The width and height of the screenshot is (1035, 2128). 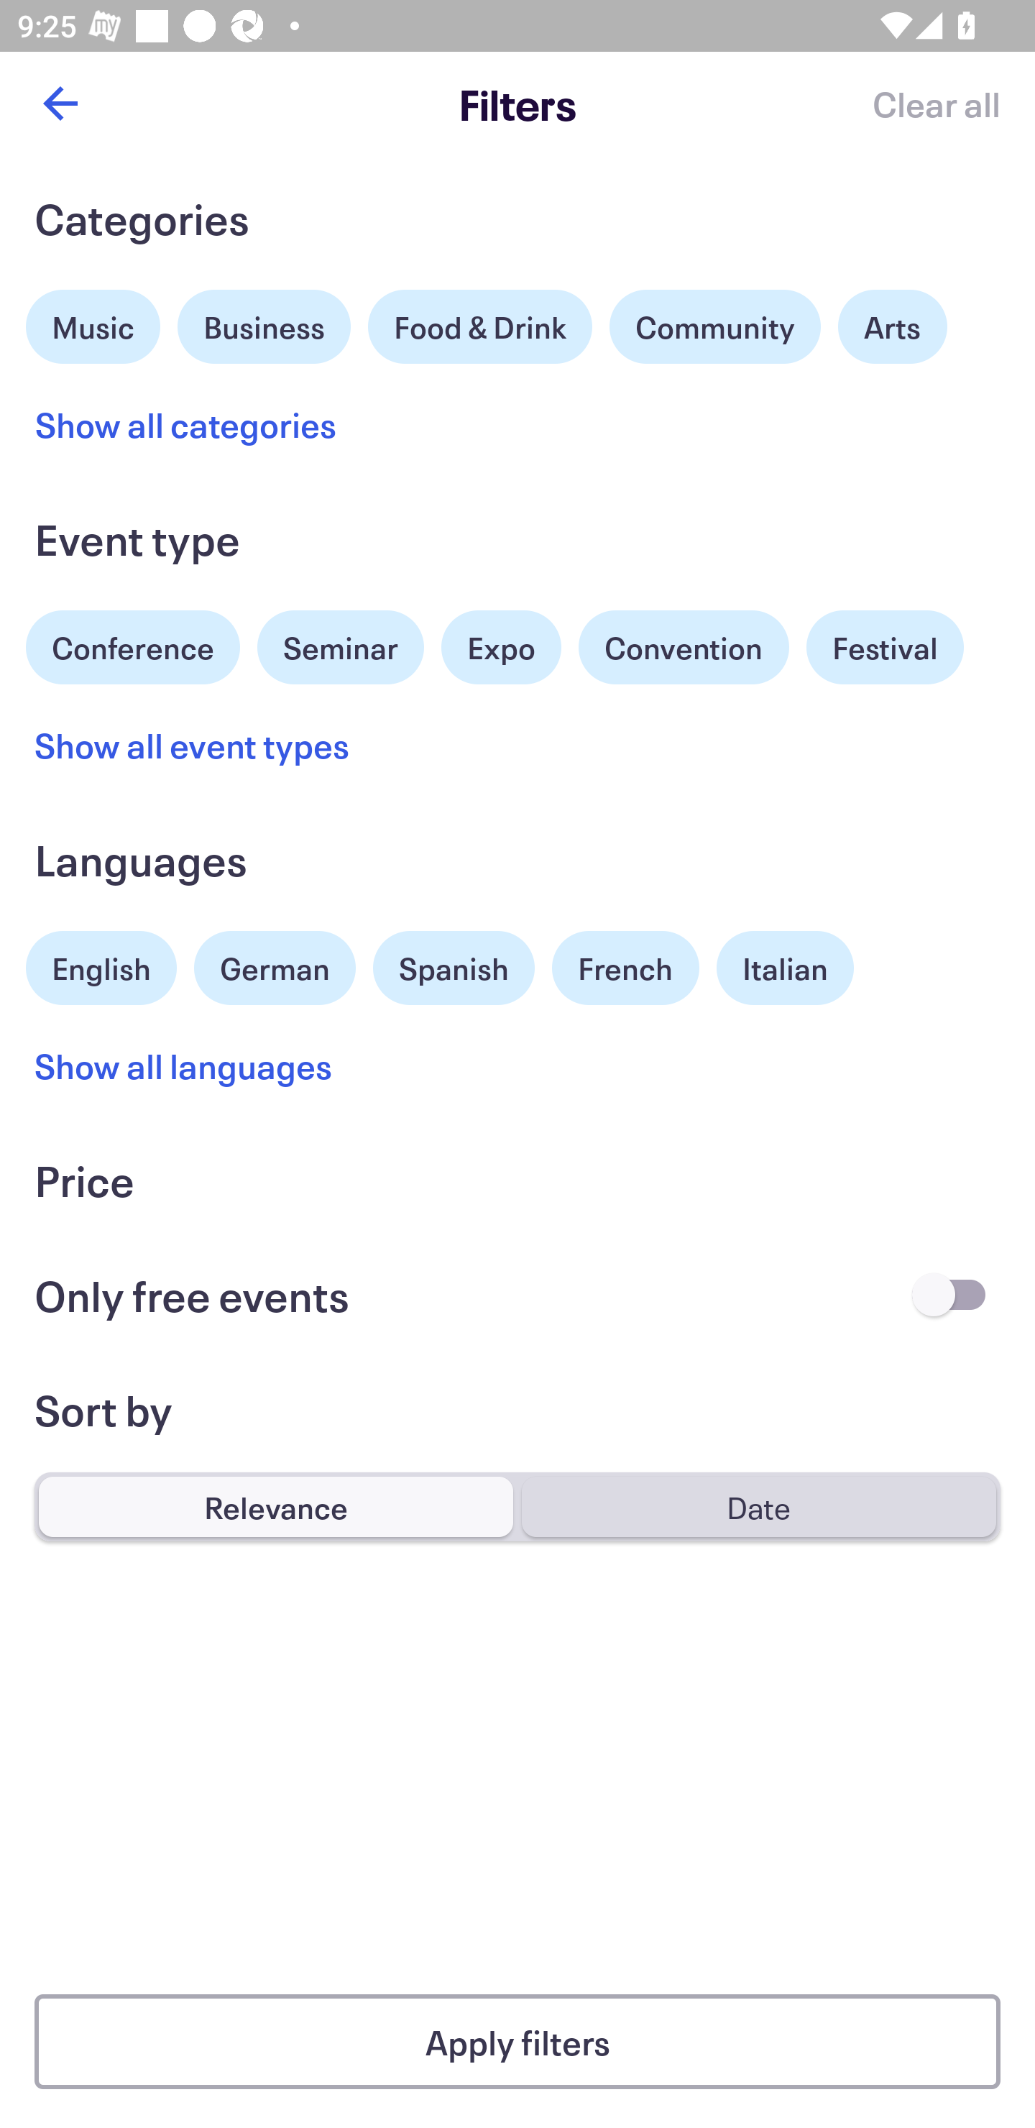 I want to click on Music, so click(x=93, y=324).